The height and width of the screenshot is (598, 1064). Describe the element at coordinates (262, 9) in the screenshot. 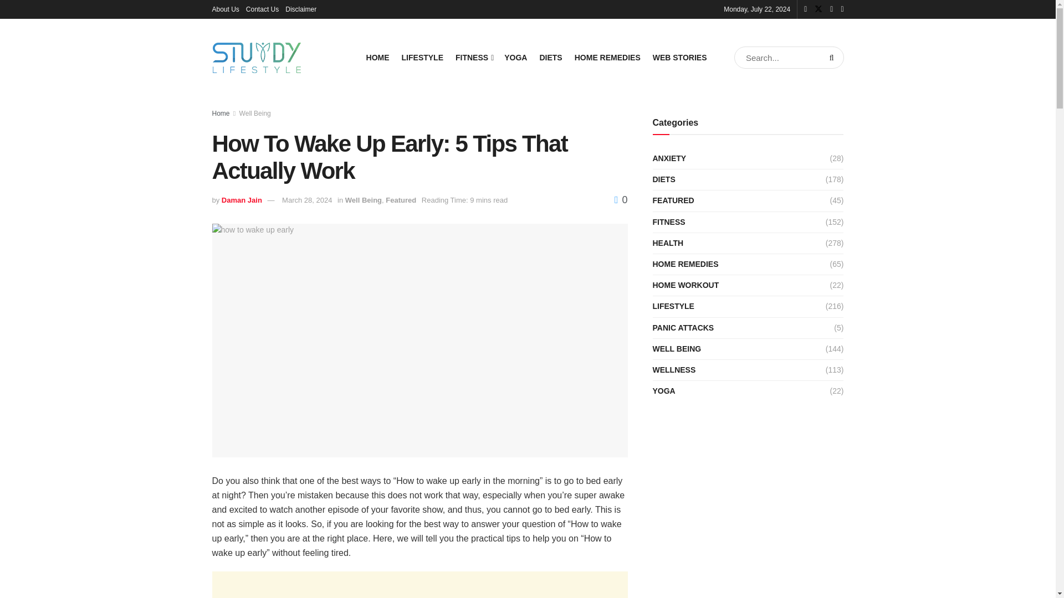

I see `Contact Us` at that location.